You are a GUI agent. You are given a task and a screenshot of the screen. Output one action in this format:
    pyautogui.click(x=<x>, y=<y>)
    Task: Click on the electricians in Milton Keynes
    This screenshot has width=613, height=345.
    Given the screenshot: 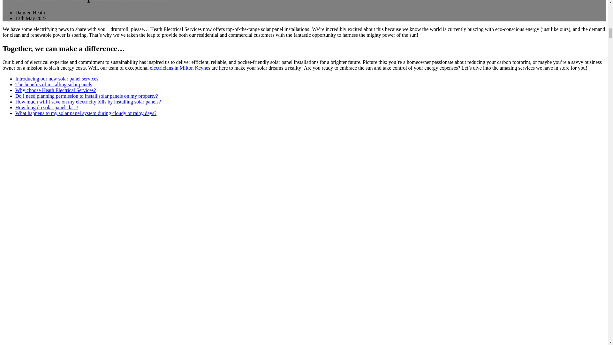 What is the action you would take?
    pyautogui.click(x=180, y=68)
    